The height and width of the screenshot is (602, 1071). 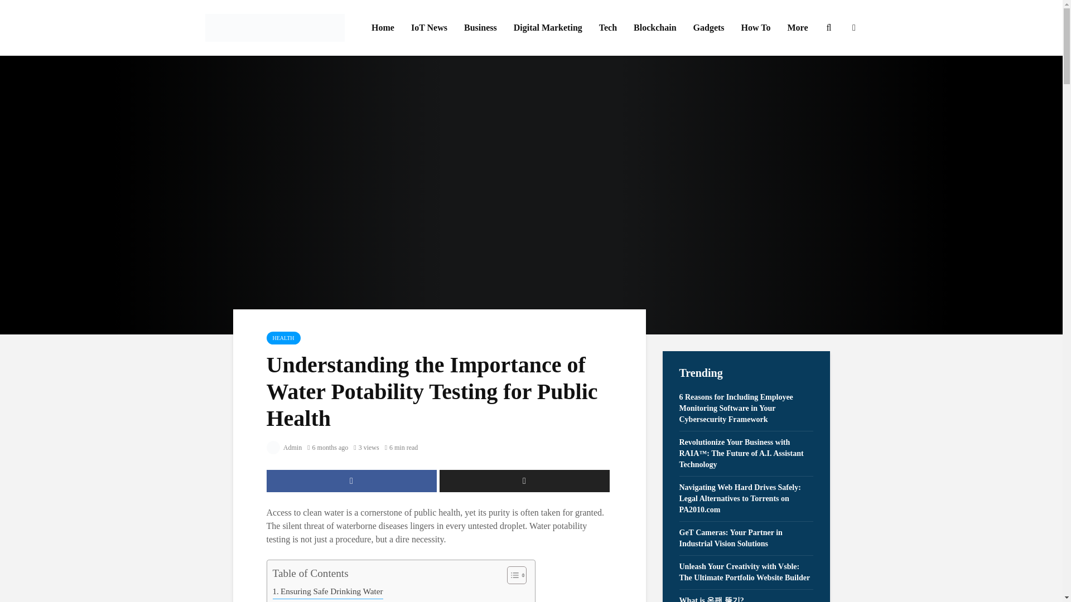 What do you see at coordinates (481, 28) in the screenshot?
I see `Business` at bounding box center [481, 28].